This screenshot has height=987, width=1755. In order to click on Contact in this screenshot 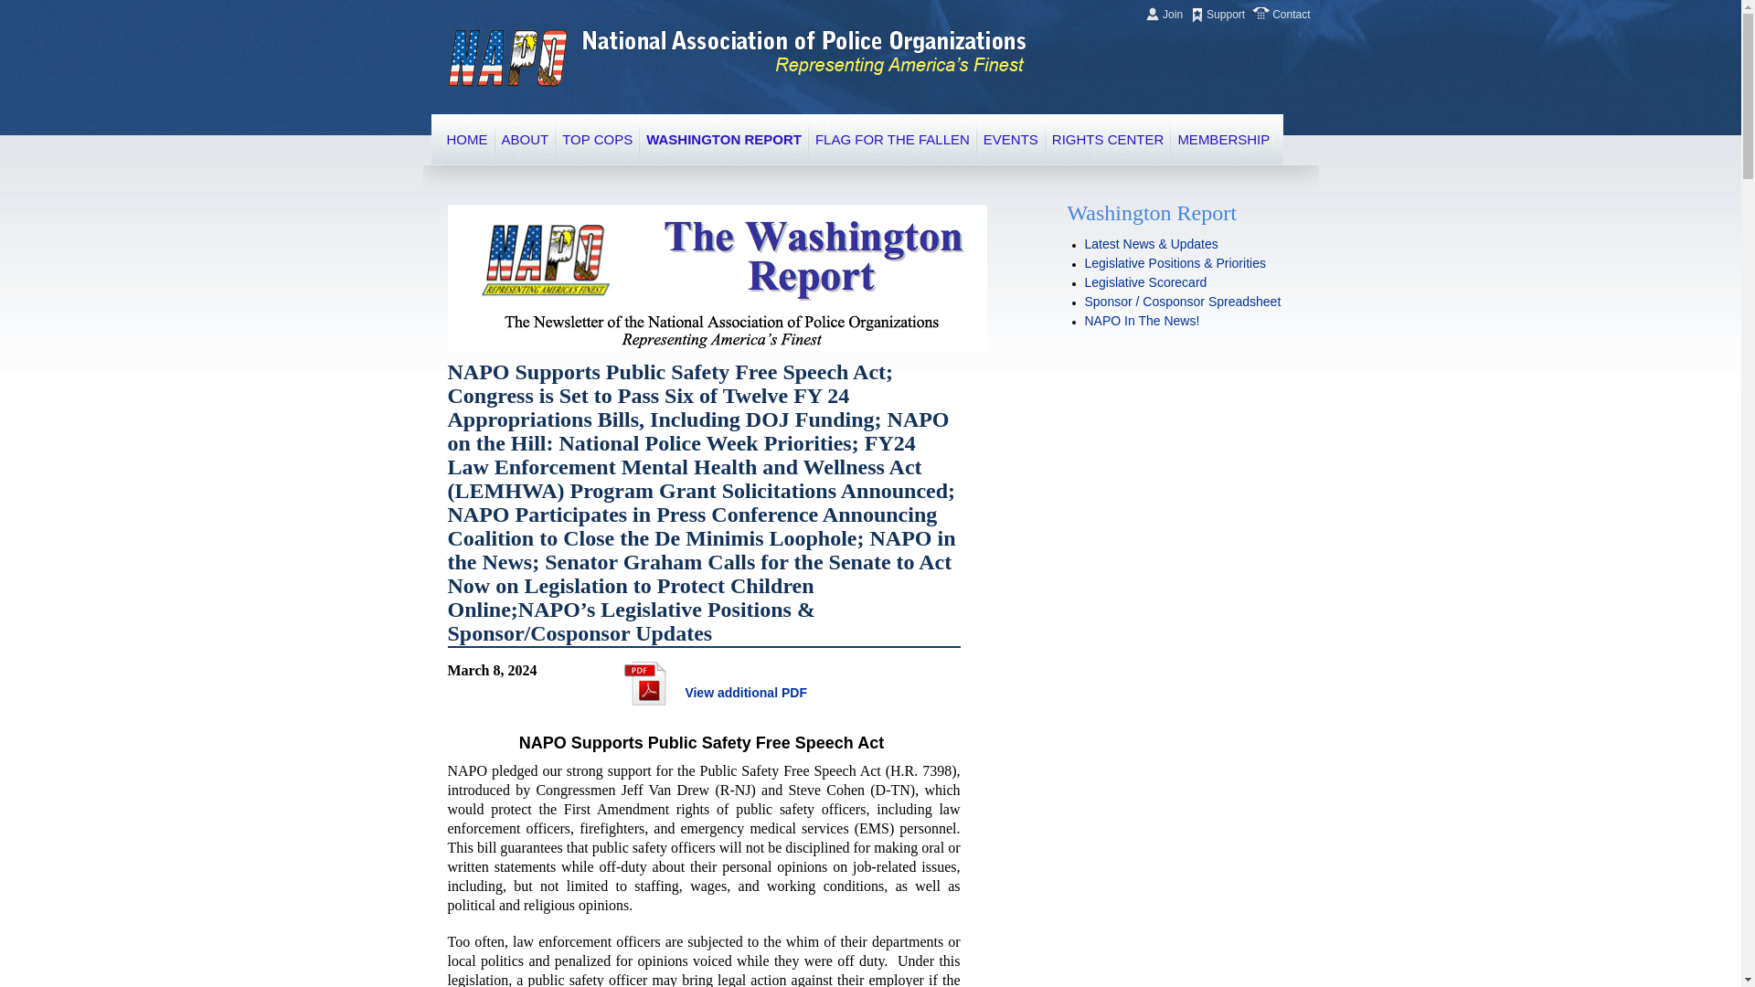, I will do `click(1289, 14)`.